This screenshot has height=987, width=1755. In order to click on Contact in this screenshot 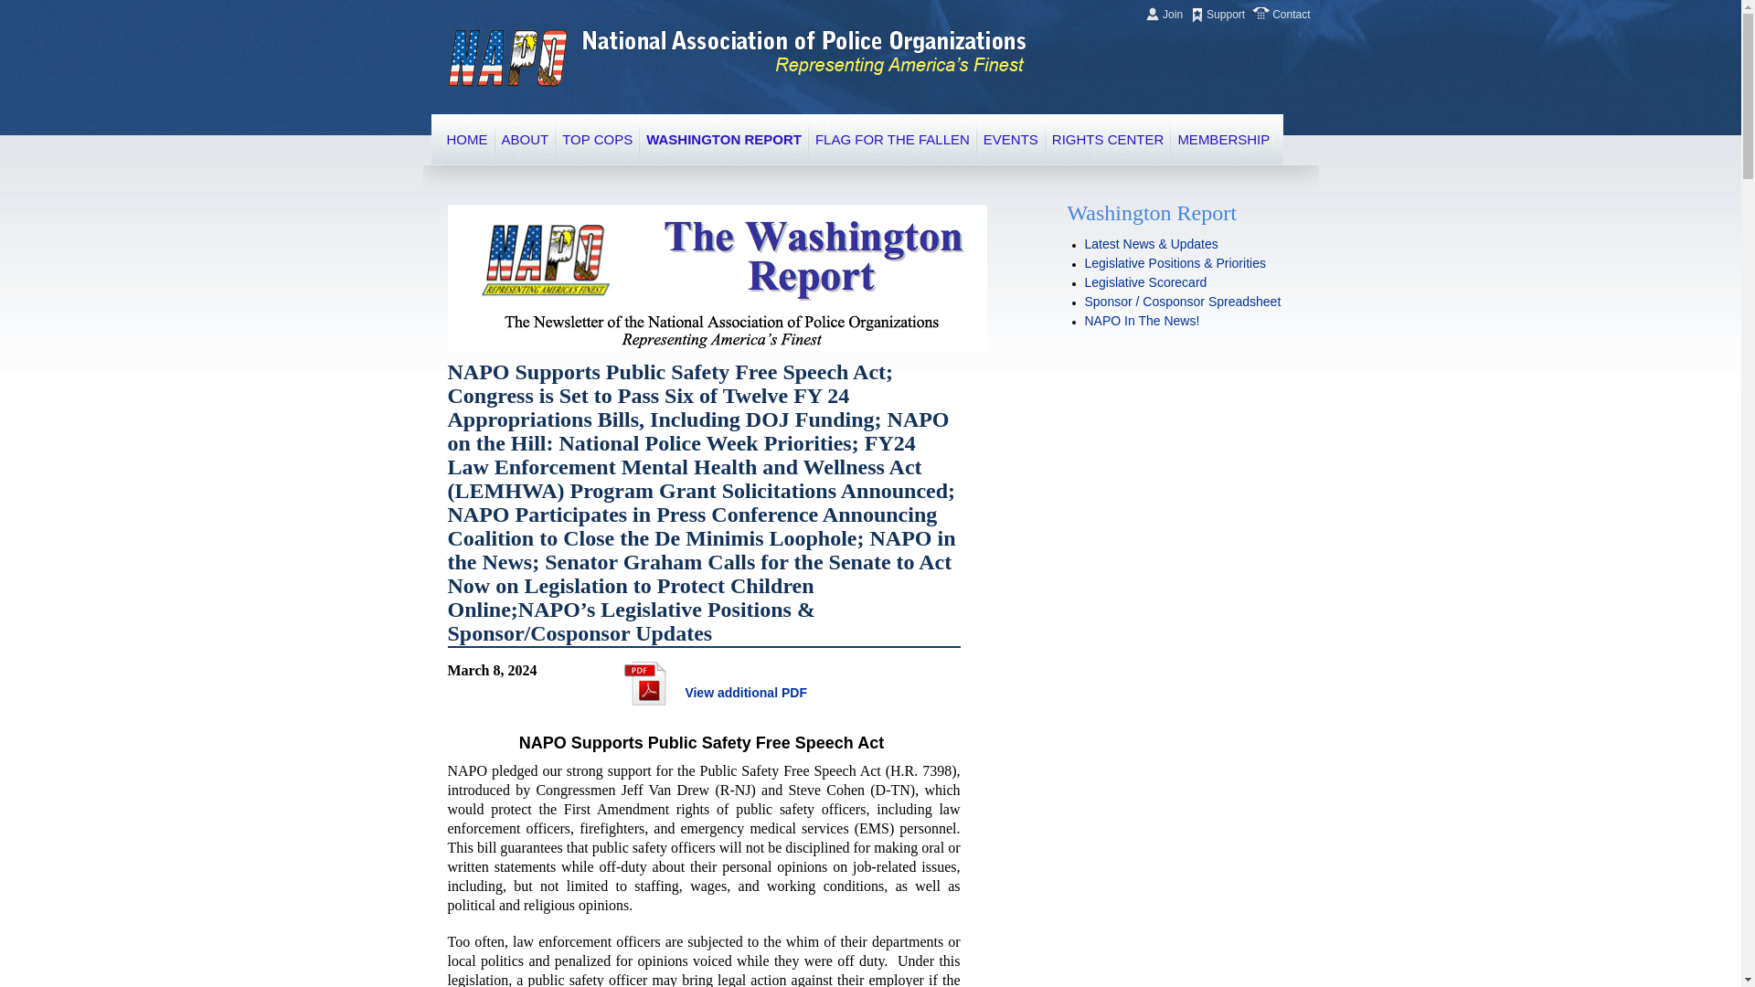, I will do `click(1289, 14)`.